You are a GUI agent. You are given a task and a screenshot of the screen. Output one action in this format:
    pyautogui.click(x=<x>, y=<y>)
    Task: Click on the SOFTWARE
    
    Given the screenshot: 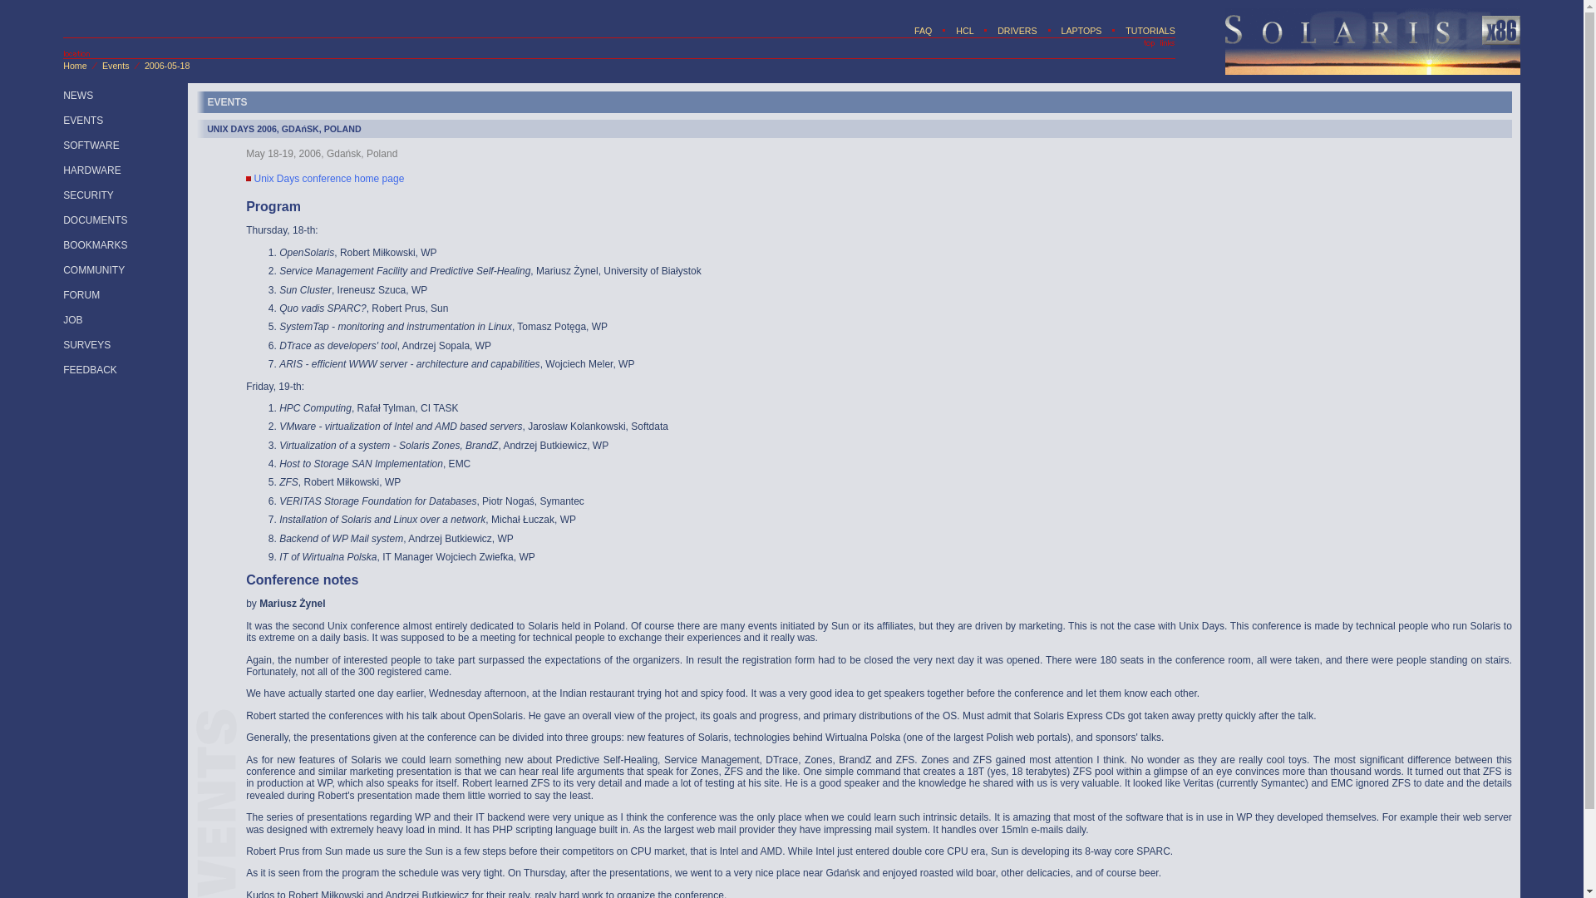 What is the action you would take?
    pyautogui.click(x=91, y=146)
    